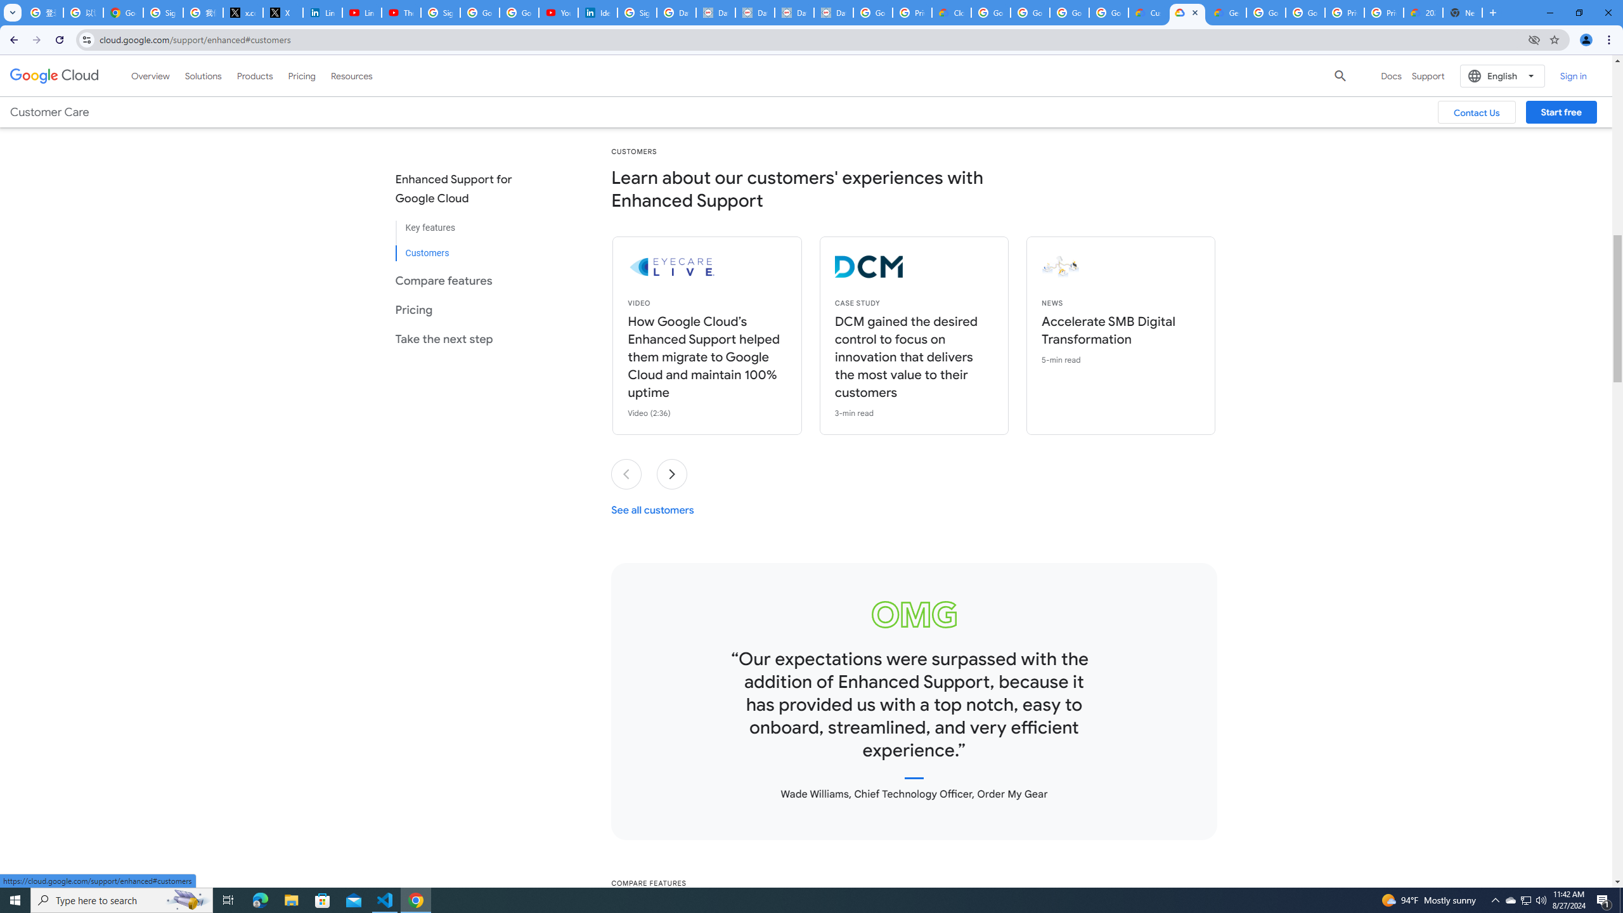 The width and height of the screenshot is (1623, 913). I want to click on Enhanced Support | Google Cloud, so click(1187, 13).